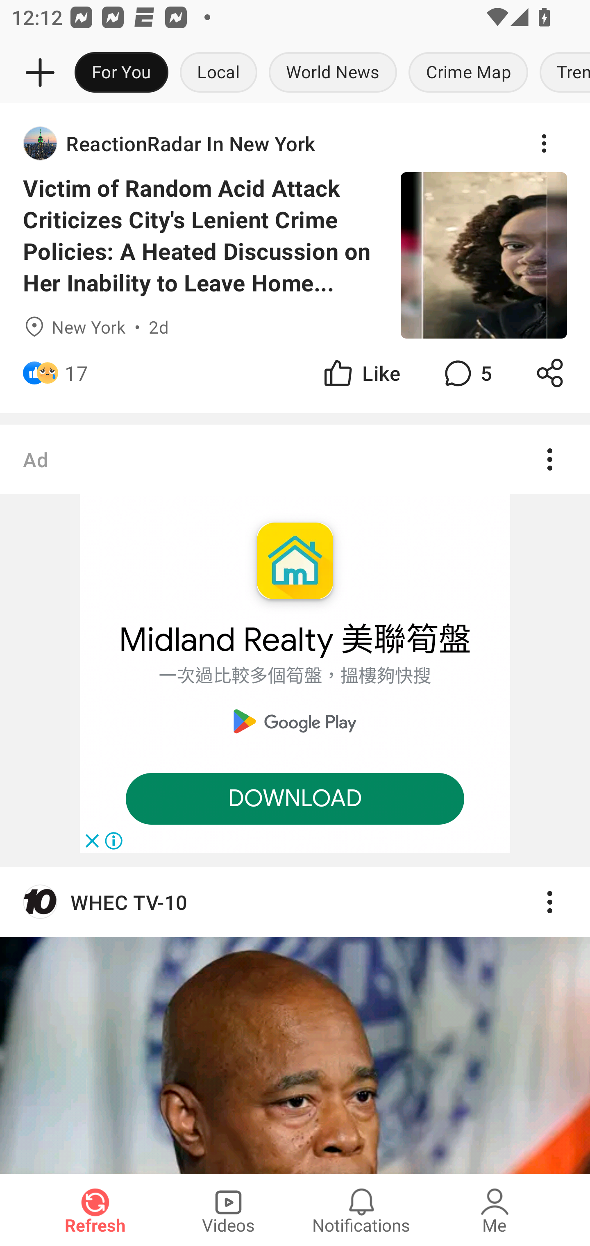 The width and height of the screenshot is (590, 1246). Describe the element at coordinates (466, 373) in the screenshot. I see `5` at that location.